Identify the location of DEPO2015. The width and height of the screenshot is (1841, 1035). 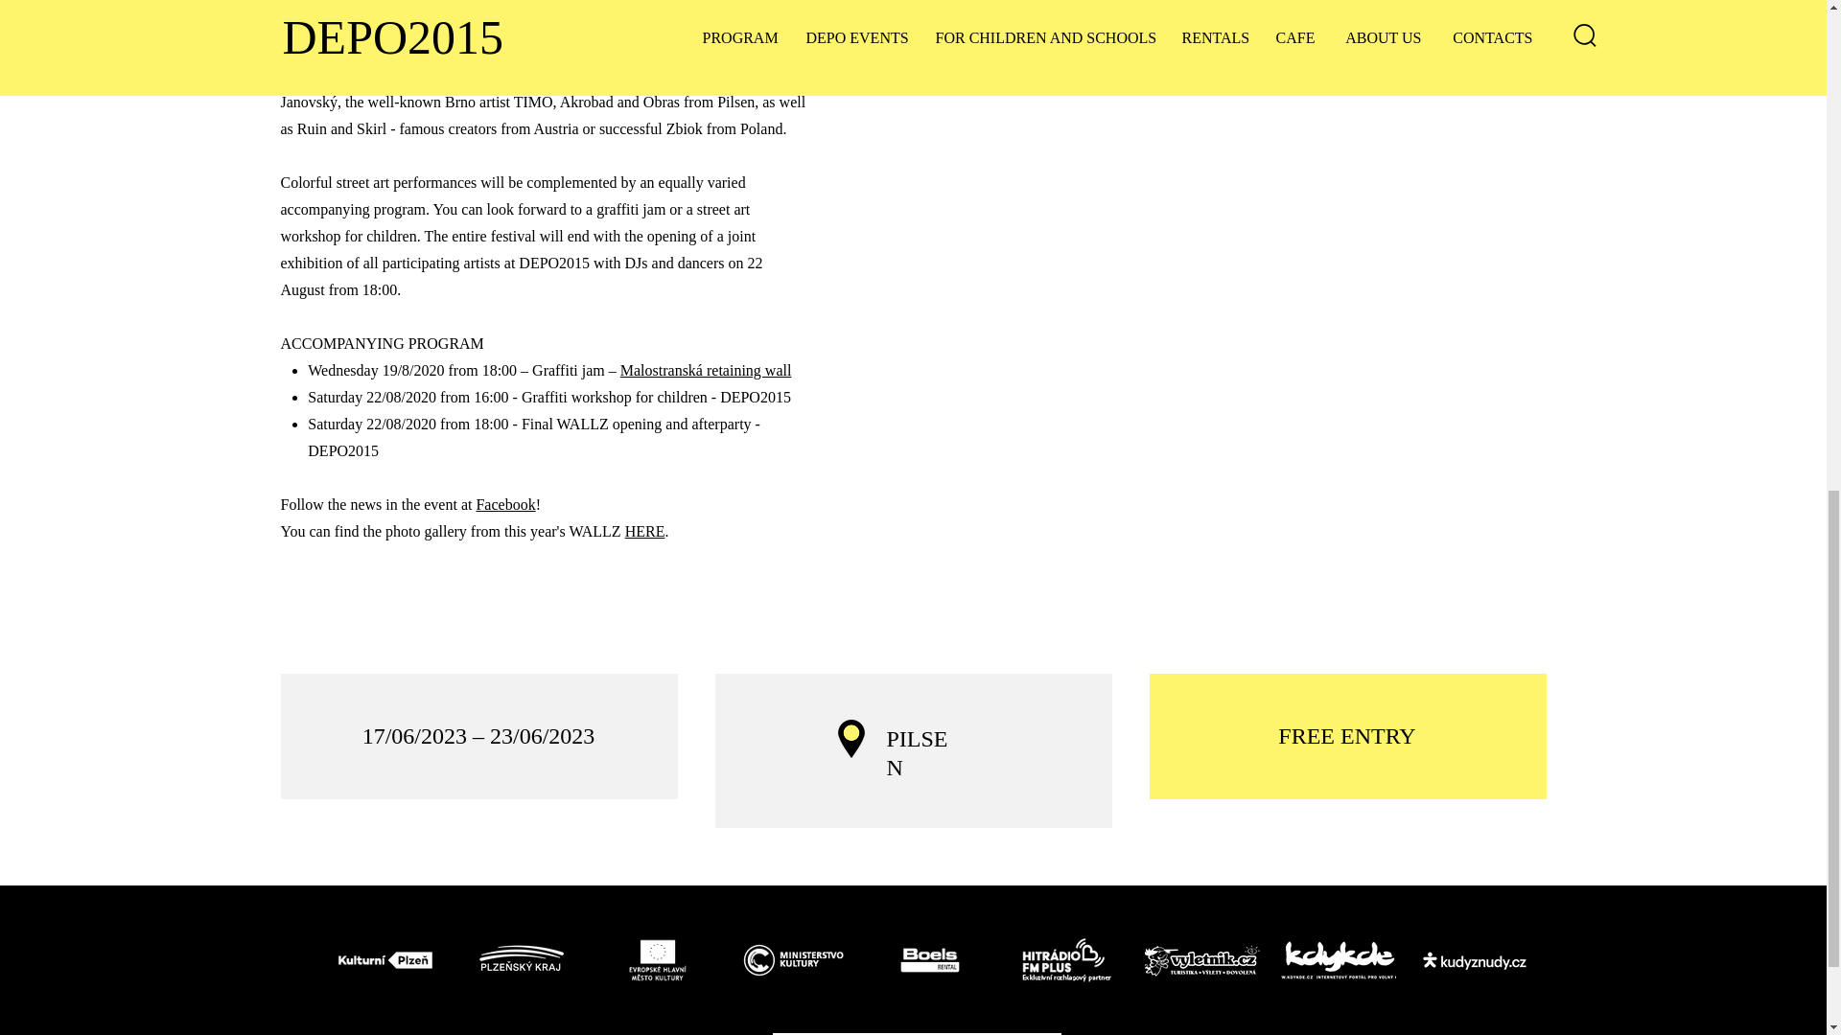
(385, 960).